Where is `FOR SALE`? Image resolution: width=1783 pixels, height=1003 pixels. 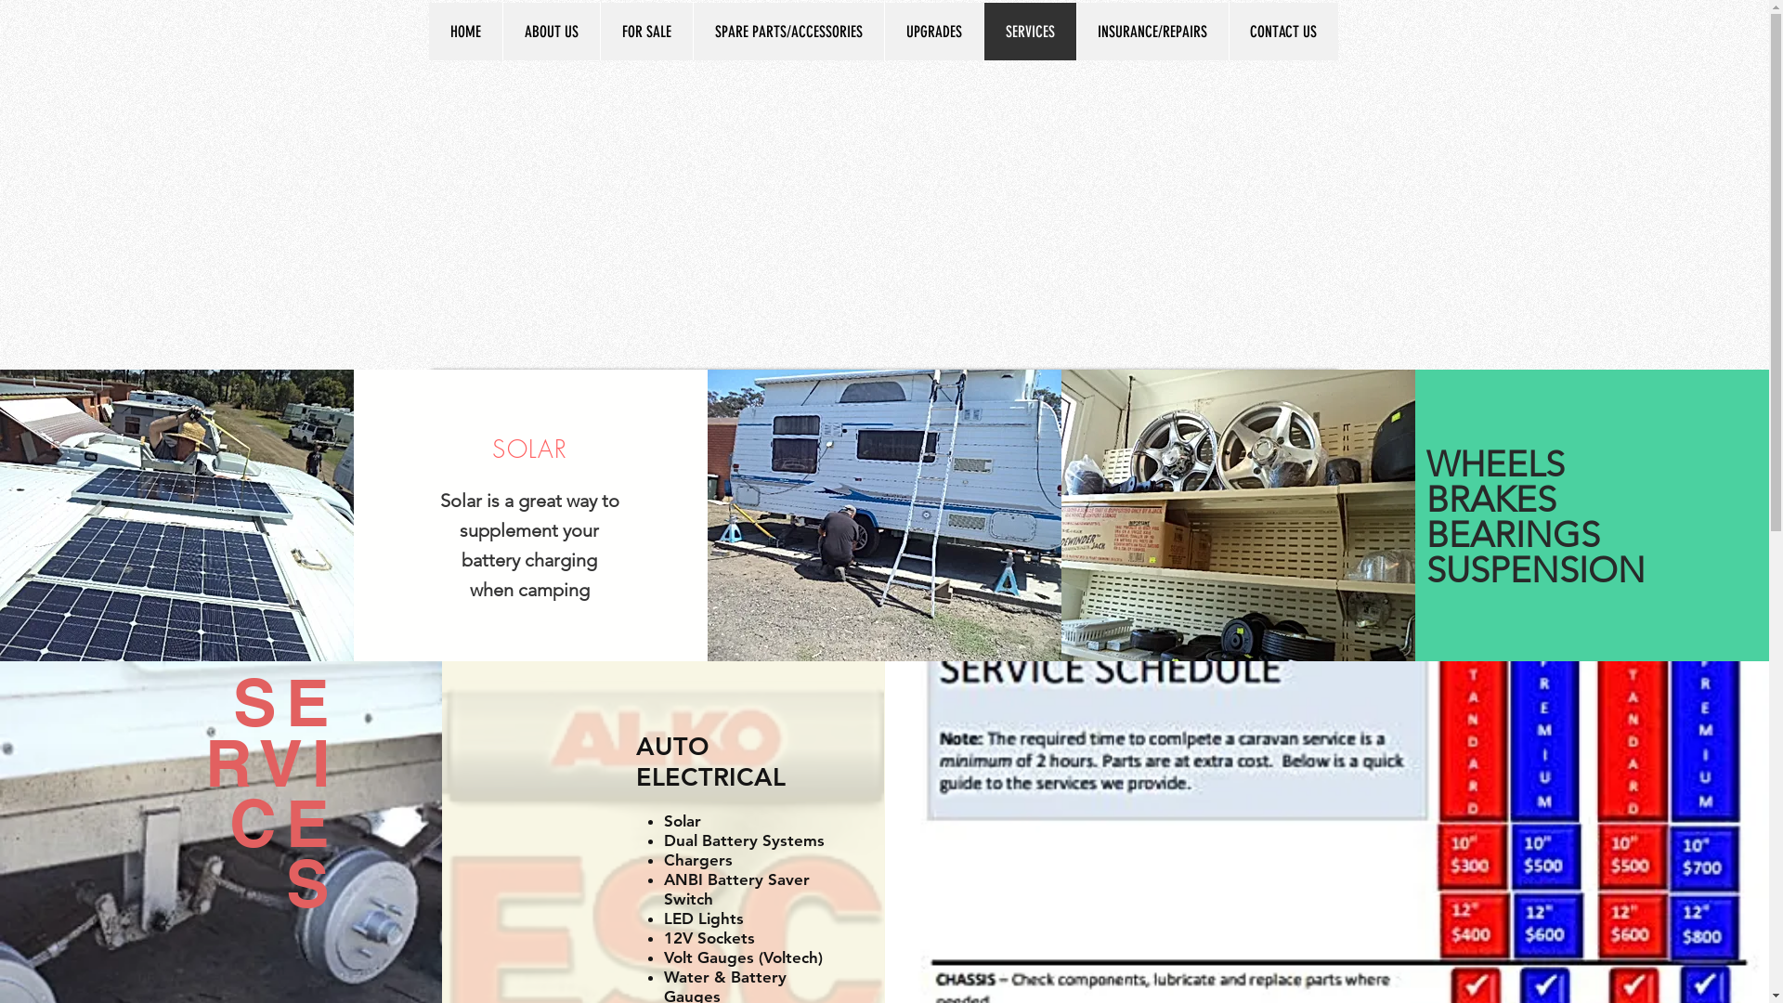 FOR SALE is located at coordinates (646, 32).